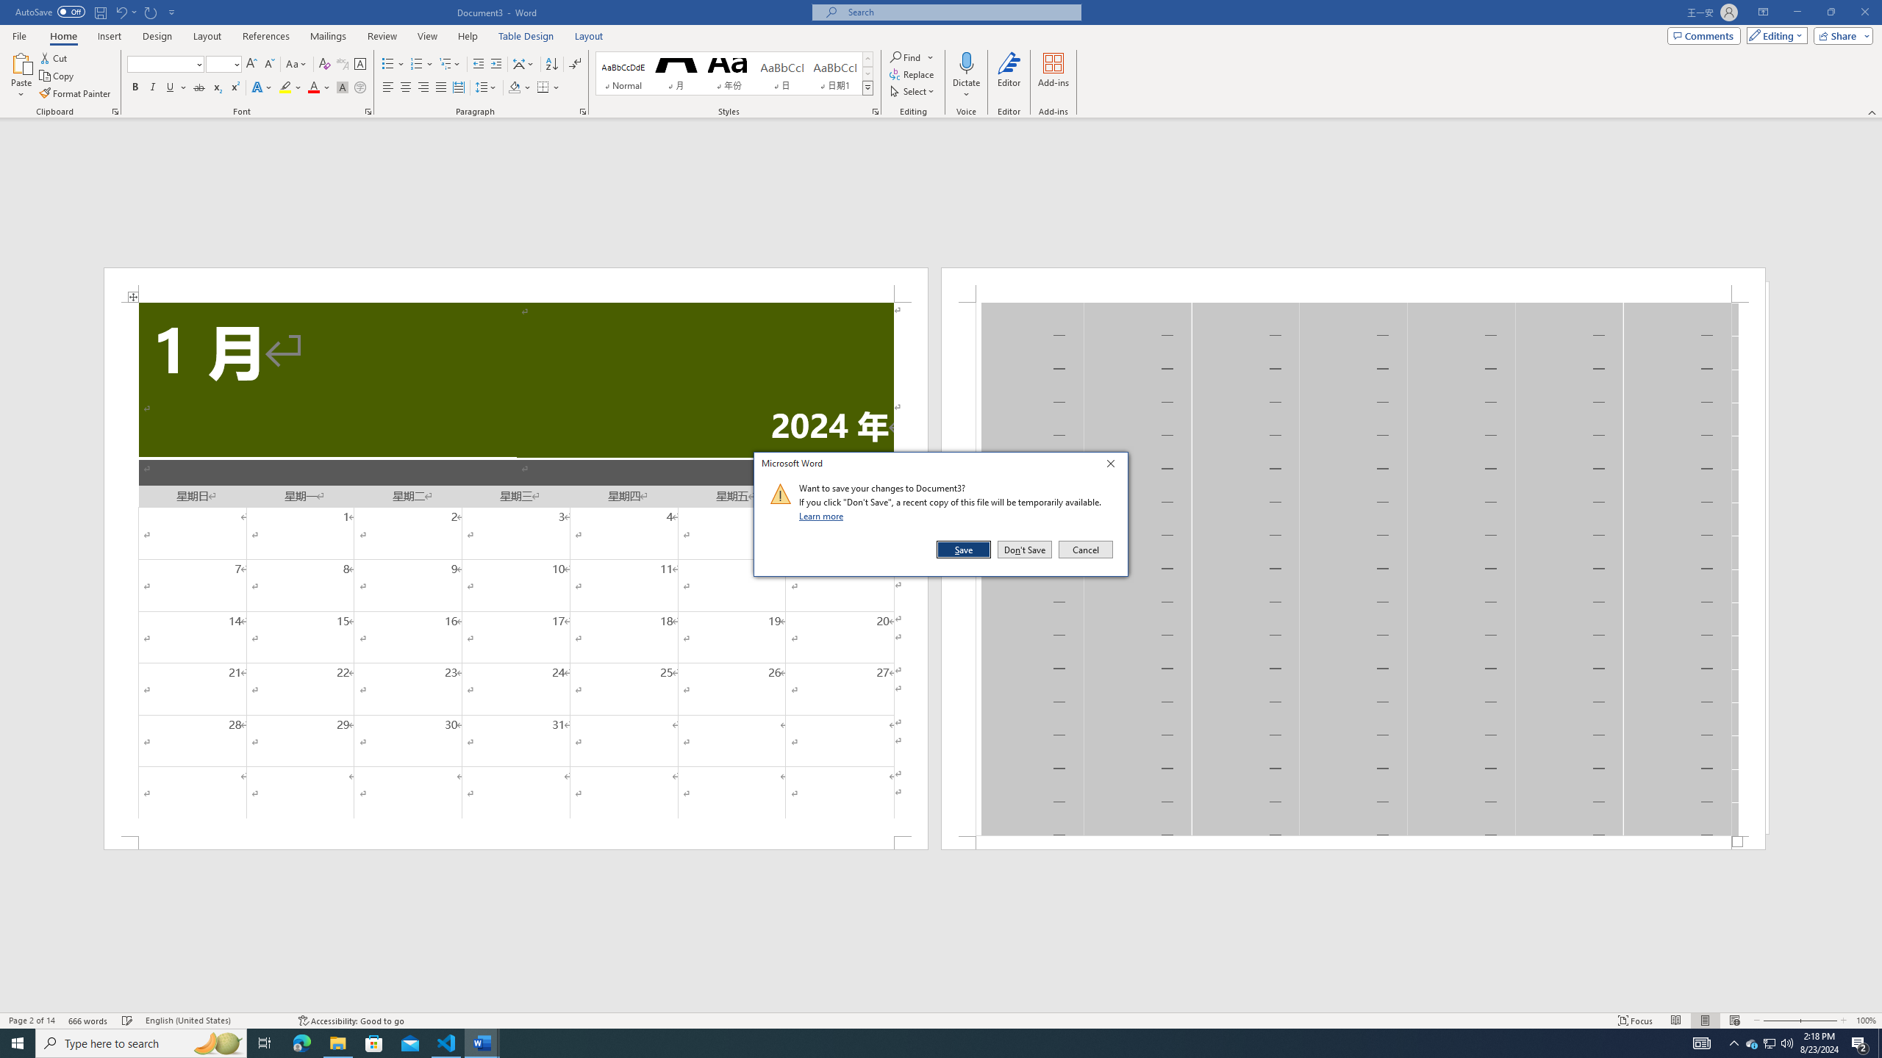 The image size is (1882, 1058). What do you see at coordinates (1770, 1043) in the screenshot?
I see `Character Border` at bounding box center [1770, 1043].